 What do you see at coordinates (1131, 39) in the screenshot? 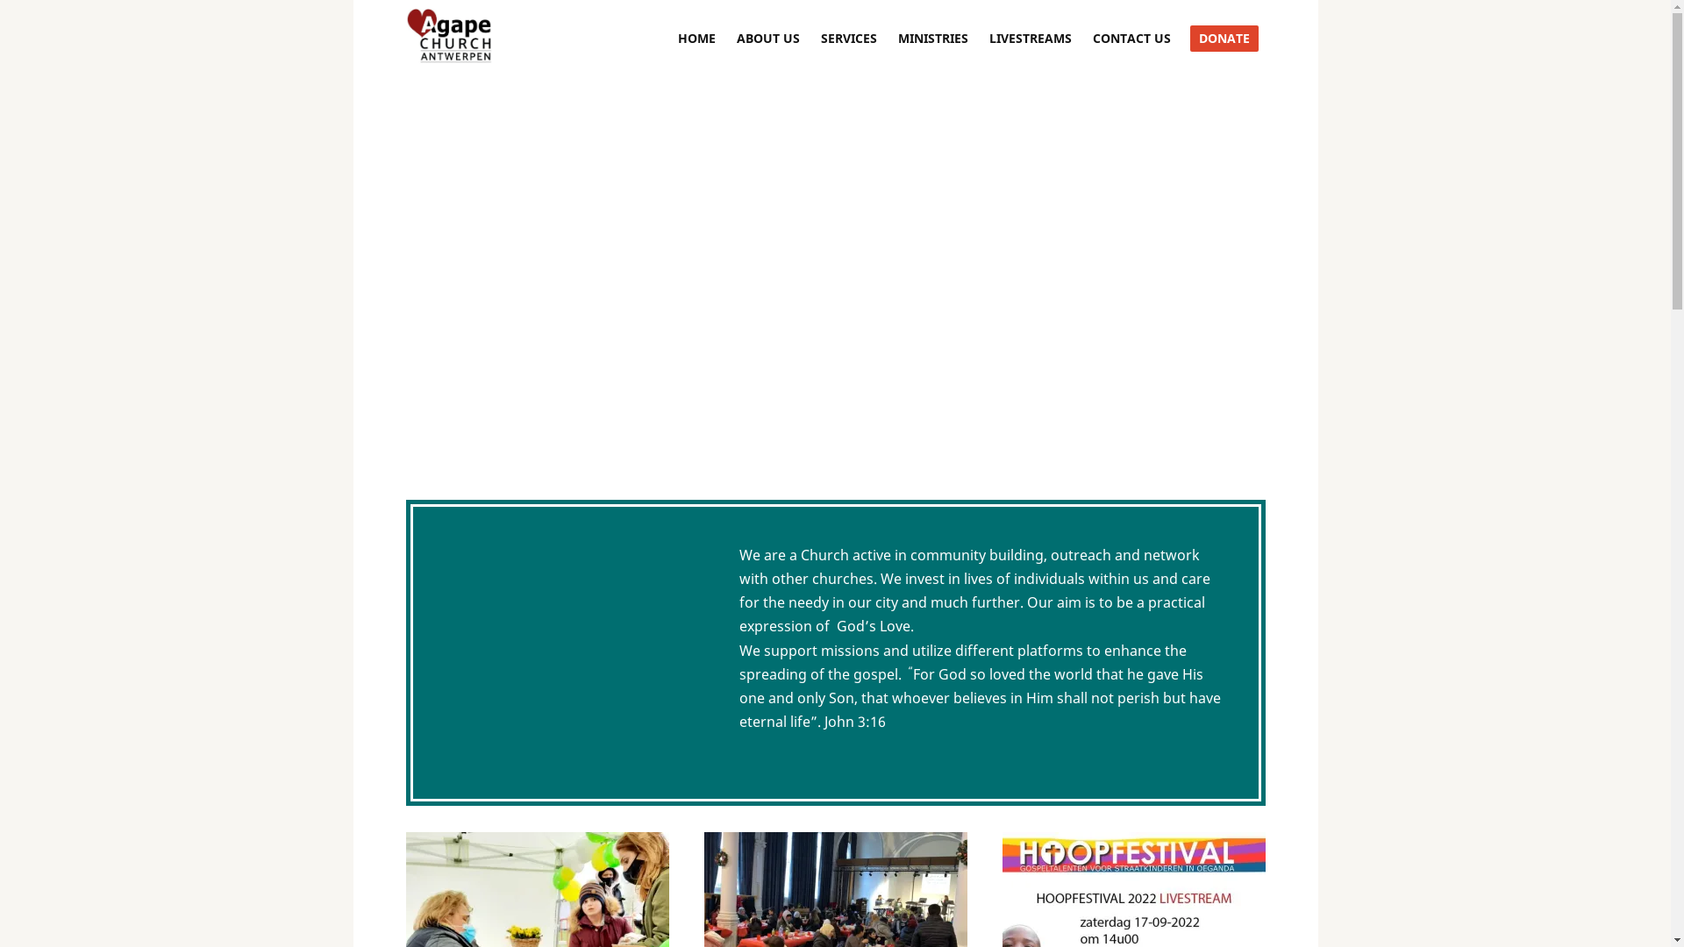
I see `CONTACT US` at bounding box center [1131, 39].